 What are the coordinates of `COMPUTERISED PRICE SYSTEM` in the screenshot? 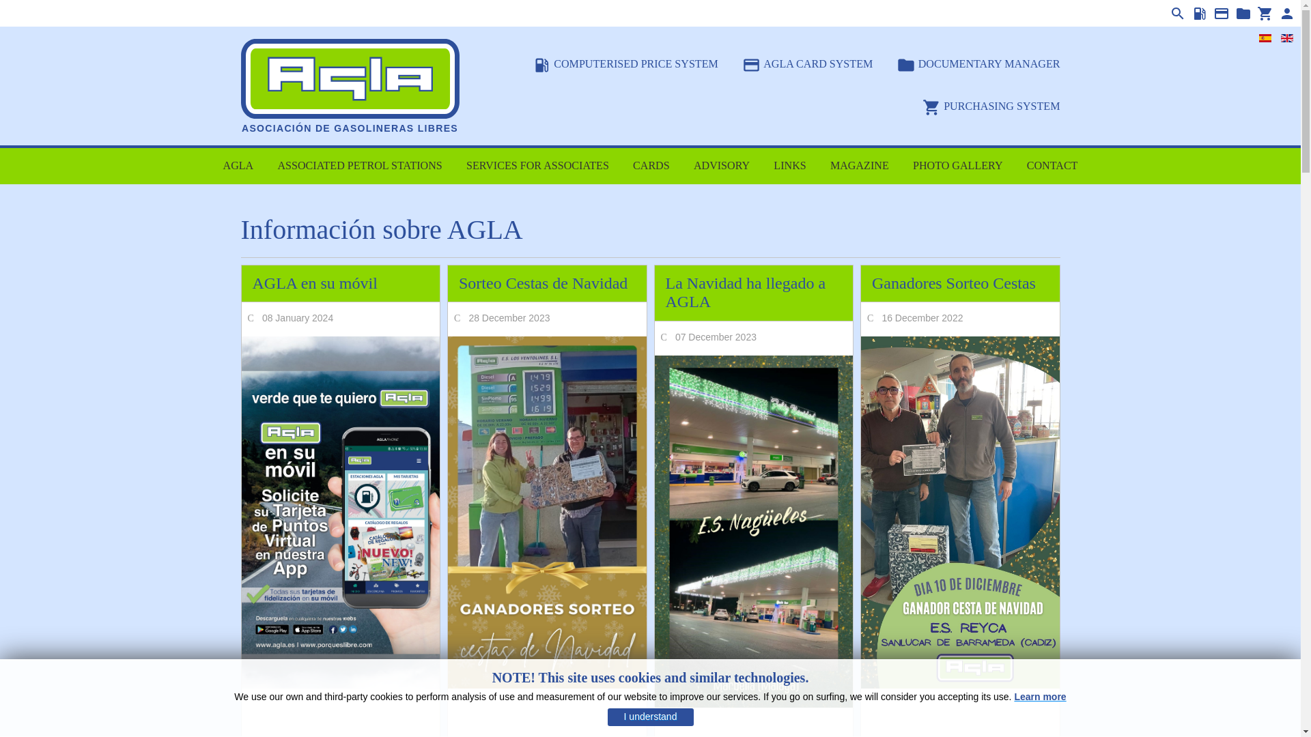 It's located at (625, 64).